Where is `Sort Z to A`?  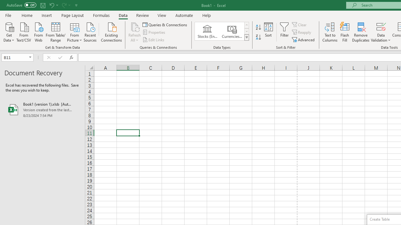 Sort Z to A is located at coordinates (258, 37).